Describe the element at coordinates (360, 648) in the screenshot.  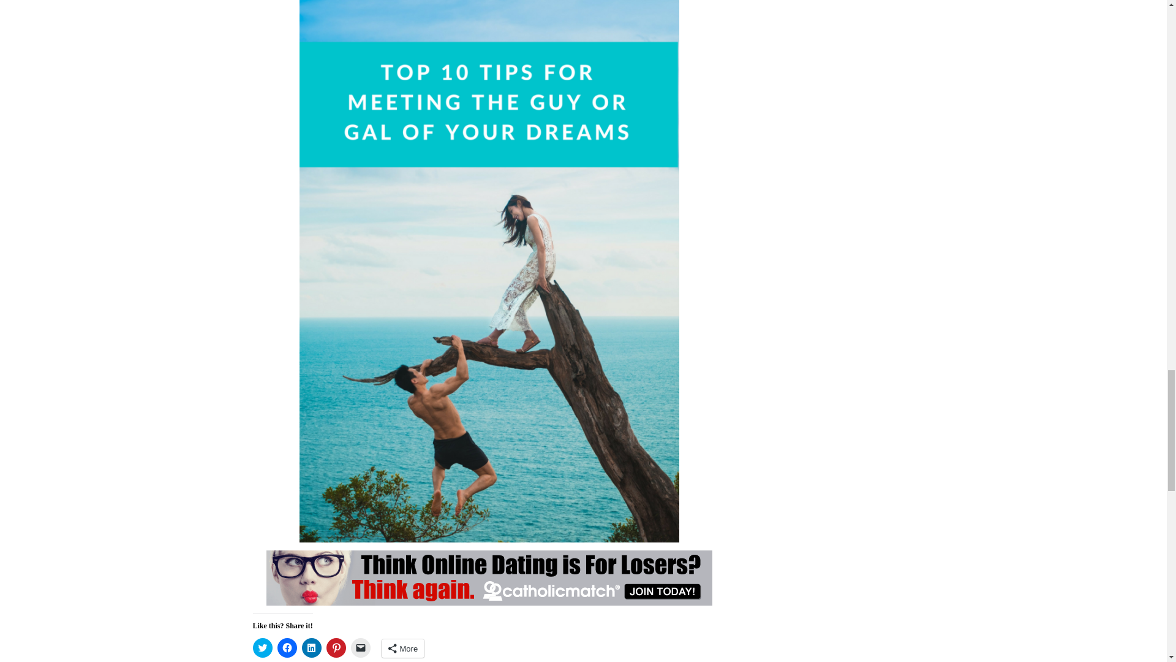
I see `Click to email a link to a friend` at that location.